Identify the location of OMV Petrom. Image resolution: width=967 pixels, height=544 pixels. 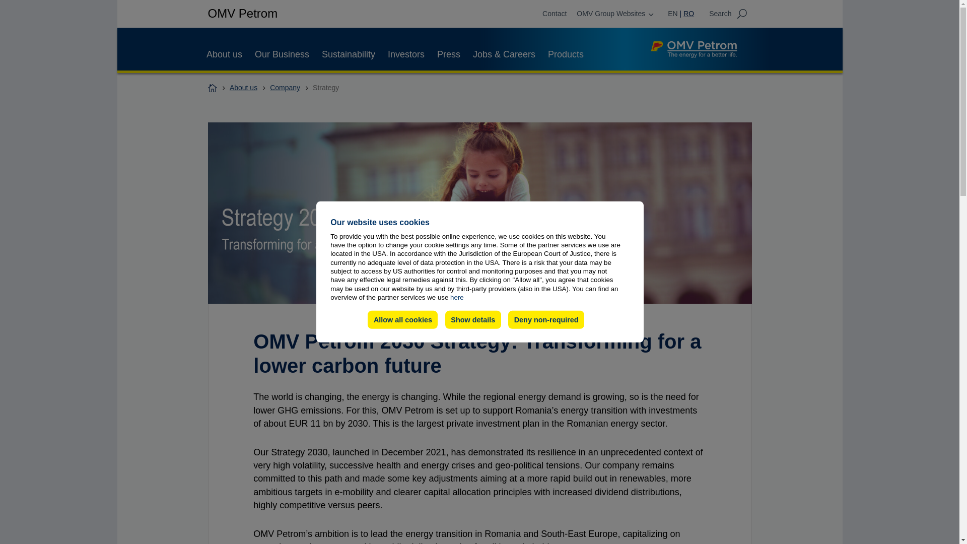
(243, 13).